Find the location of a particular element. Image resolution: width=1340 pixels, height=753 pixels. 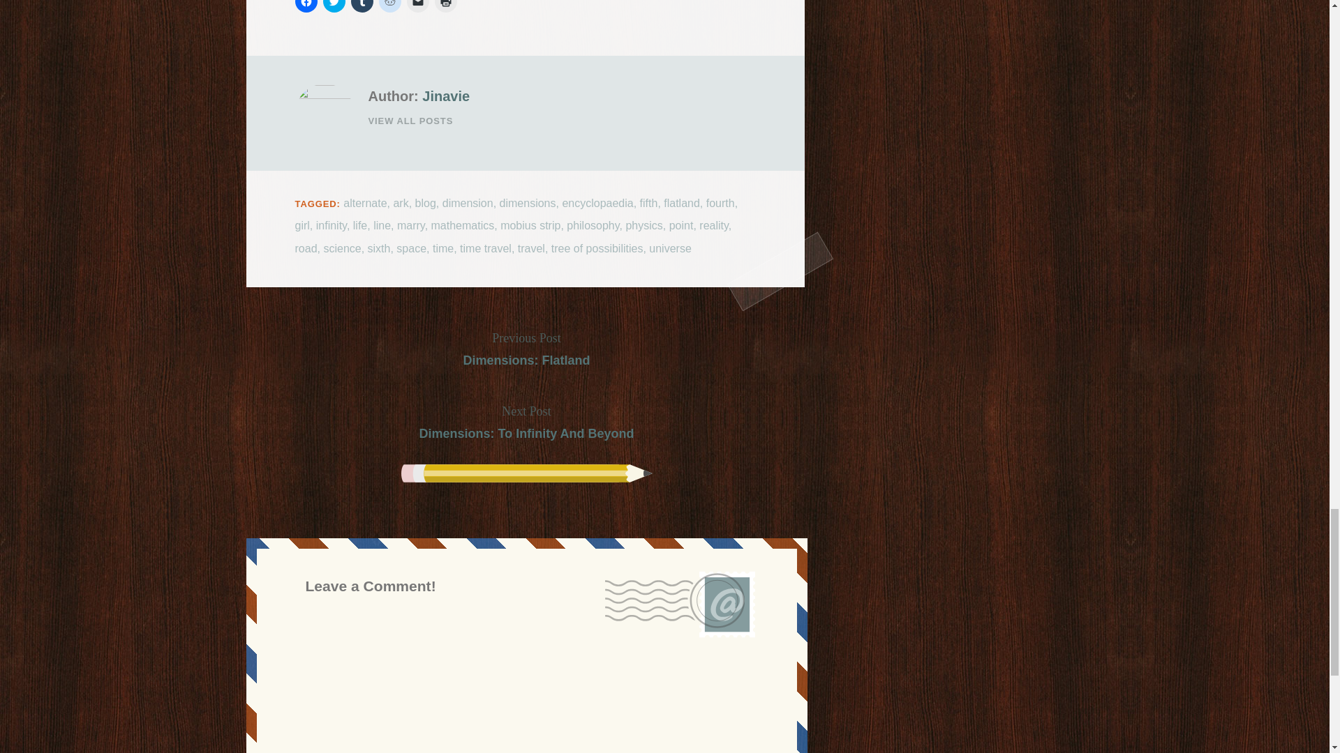

infinity is located at coordinates (332, 225).